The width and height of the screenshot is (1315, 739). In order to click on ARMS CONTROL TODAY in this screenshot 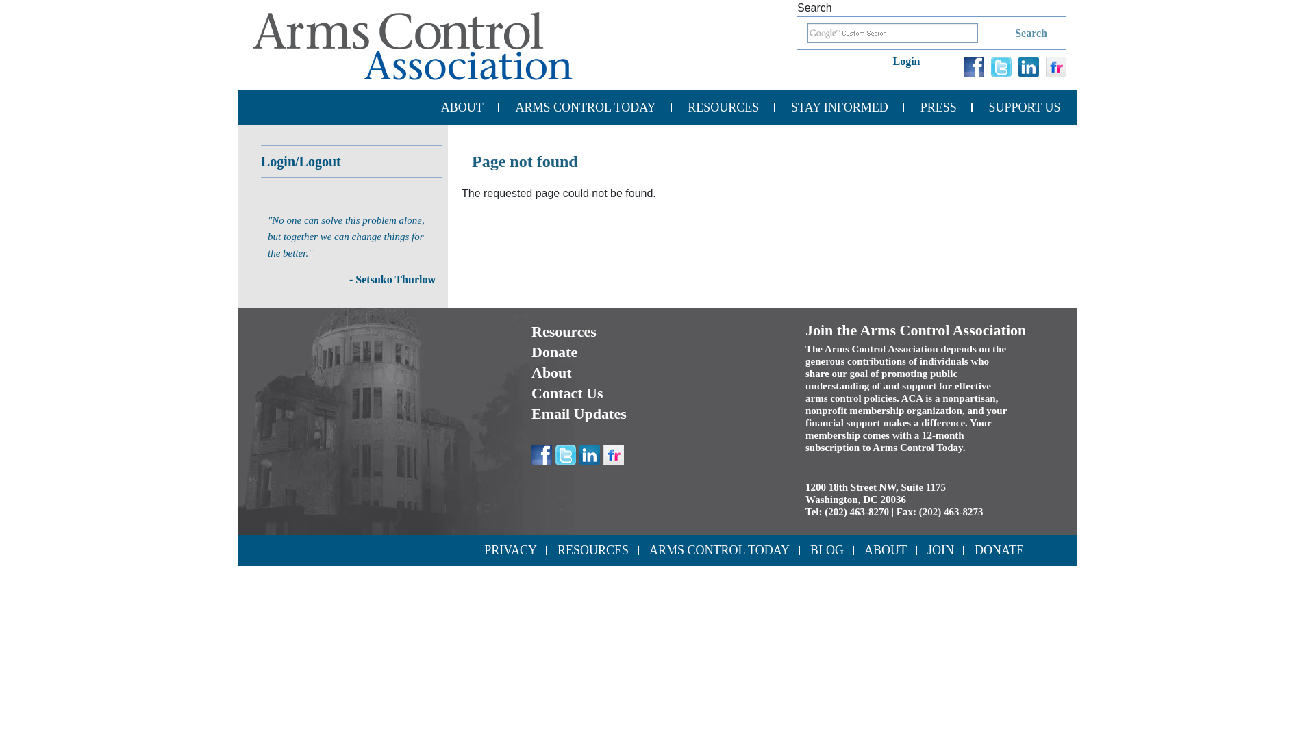, I will do `click(586, 107)`.